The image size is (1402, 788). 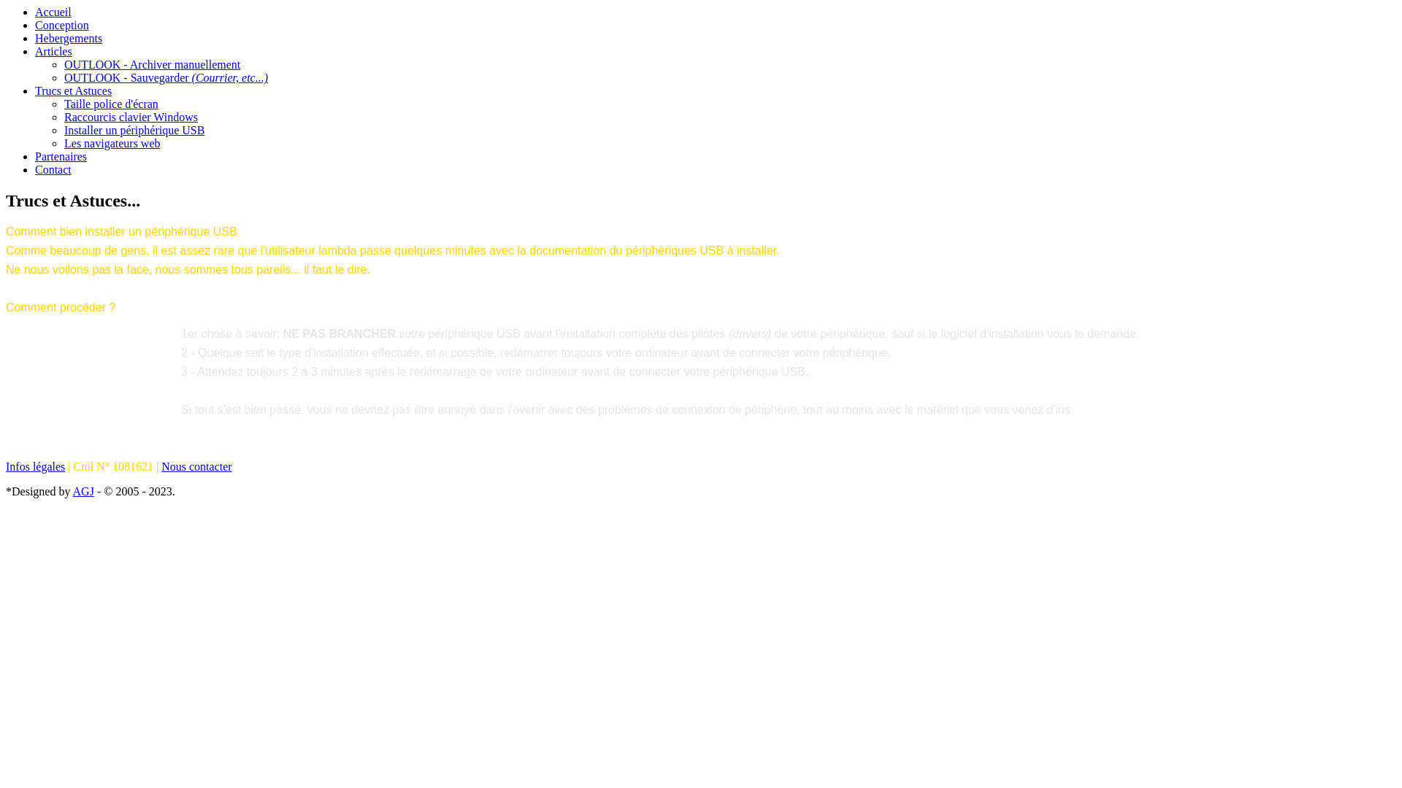 I want to click on AGJ, so click(x=83, y=492).